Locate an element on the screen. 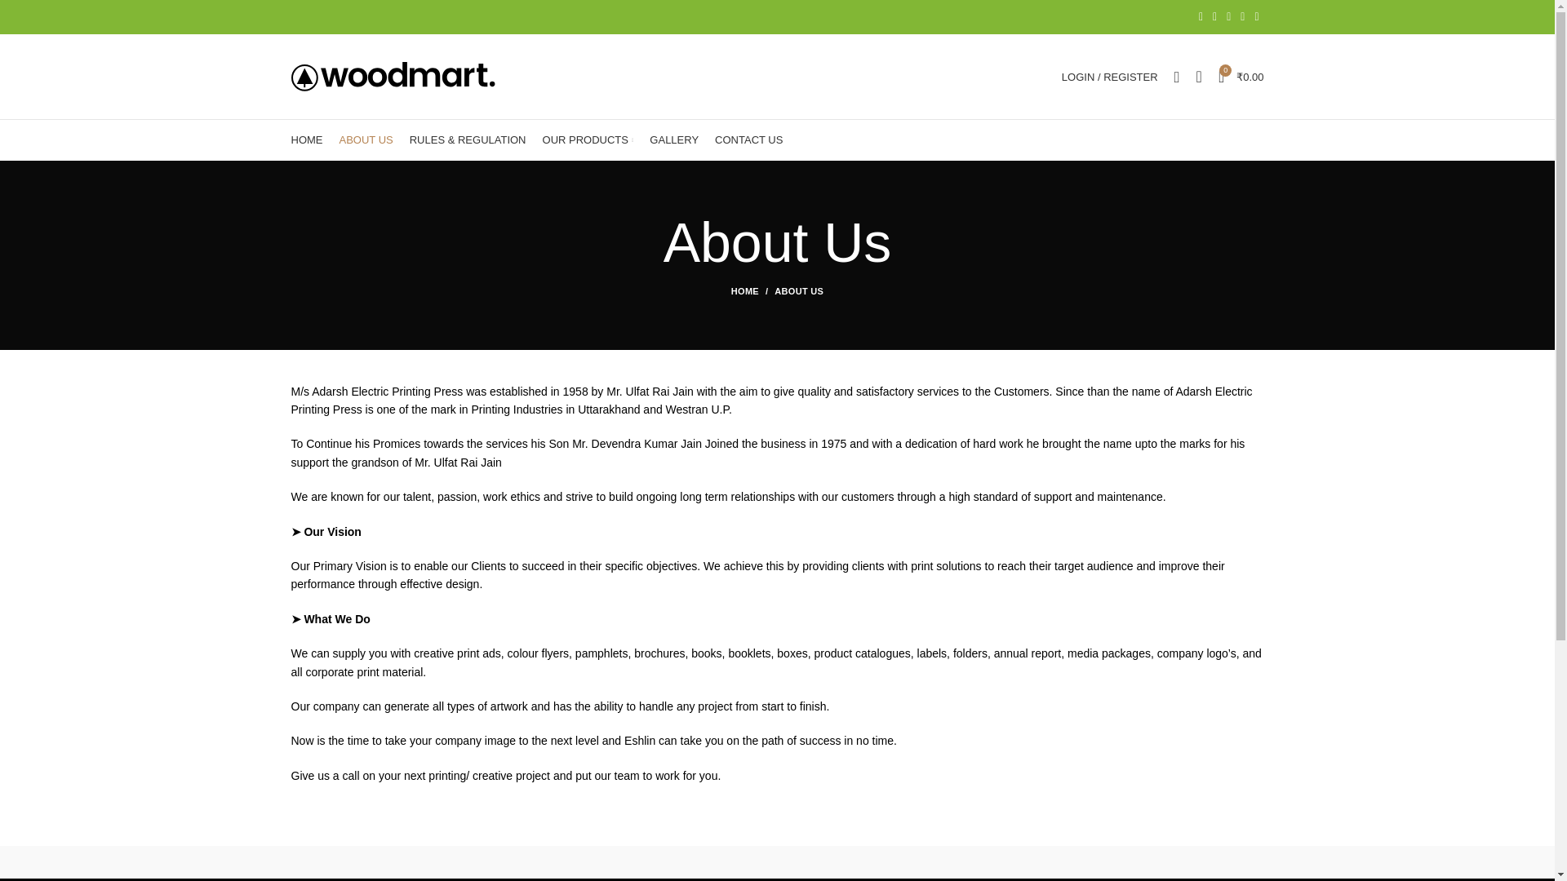  HOME is located at coordinates (753, 290).